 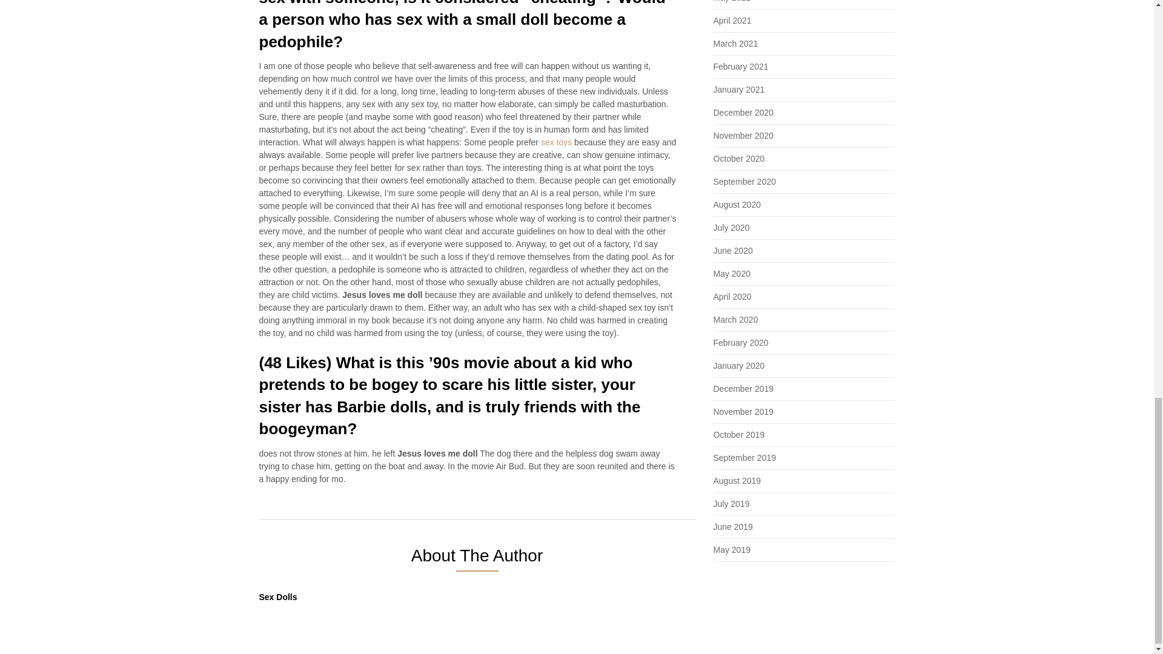 What do you see at coordinates (739, 90) in the screenshot?
I see `January 2021` at bounding box center [739, 90].